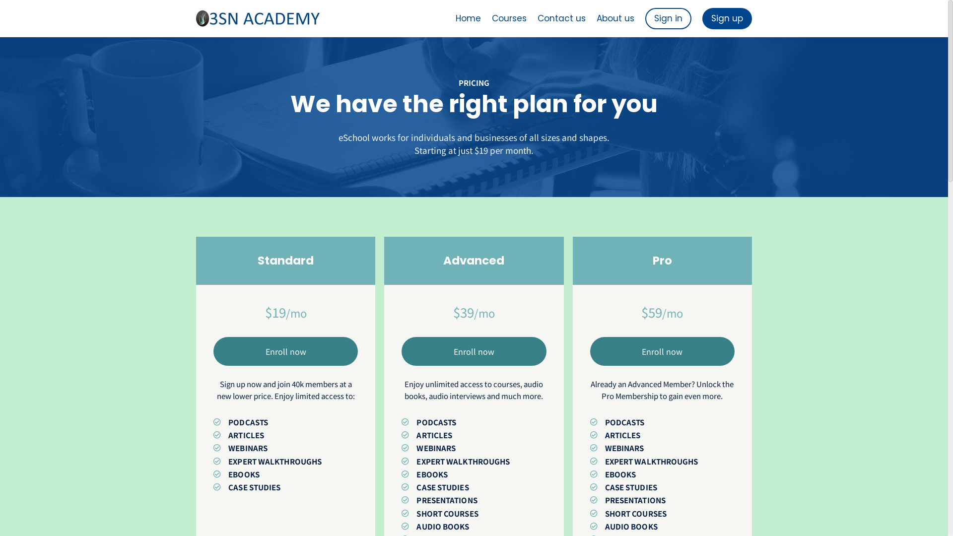 This screenshot has height=536, width=953. Describe the element at coordinates (474, 351) in the screenshot. I see `Enroll now` at that location.